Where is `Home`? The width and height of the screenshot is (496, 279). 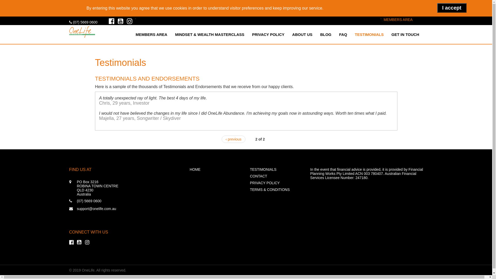
Home is located at coordinates (82, 31).